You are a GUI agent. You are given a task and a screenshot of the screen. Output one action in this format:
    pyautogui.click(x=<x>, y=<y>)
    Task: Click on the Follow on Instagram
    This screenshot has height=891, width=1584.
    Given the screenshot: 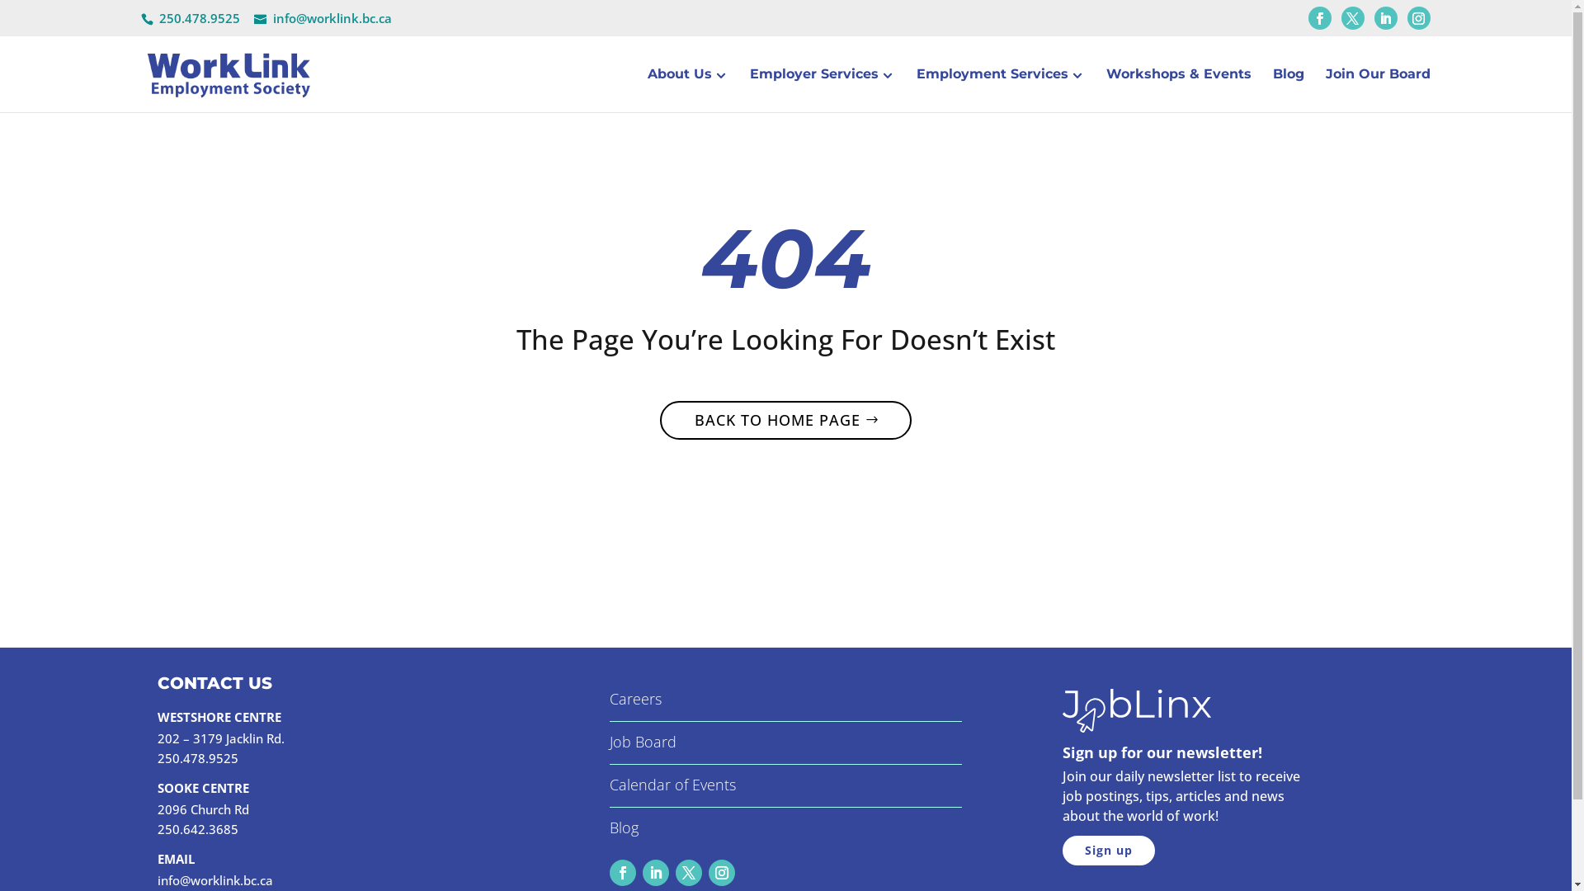 What is the action you would take?
    pyautogui.click(x=722, y=873)
    